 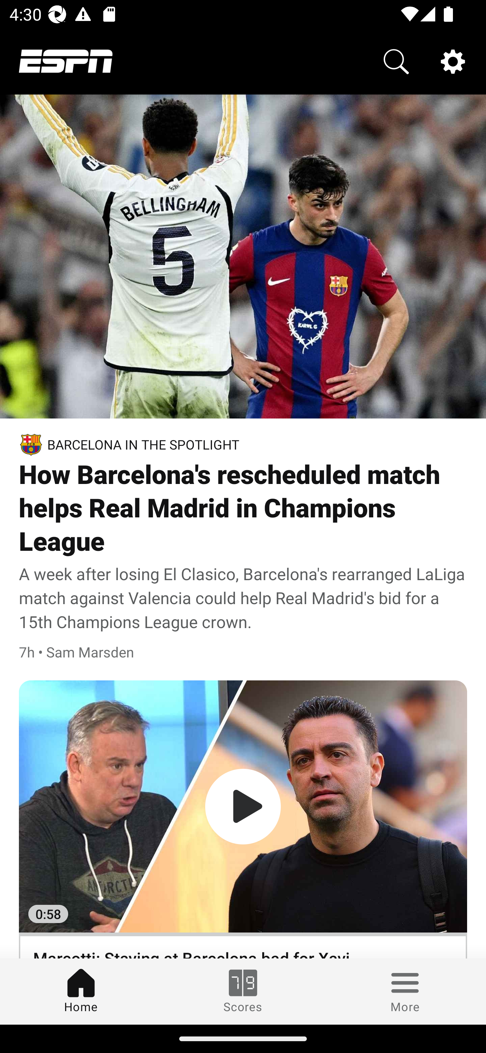 I want to click on Search, so click(x=396, y=61).